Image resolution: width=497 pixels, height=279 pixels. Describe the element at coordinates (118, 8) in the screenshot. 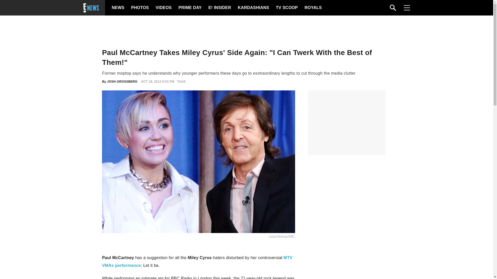

I see `NEWS` at that location.